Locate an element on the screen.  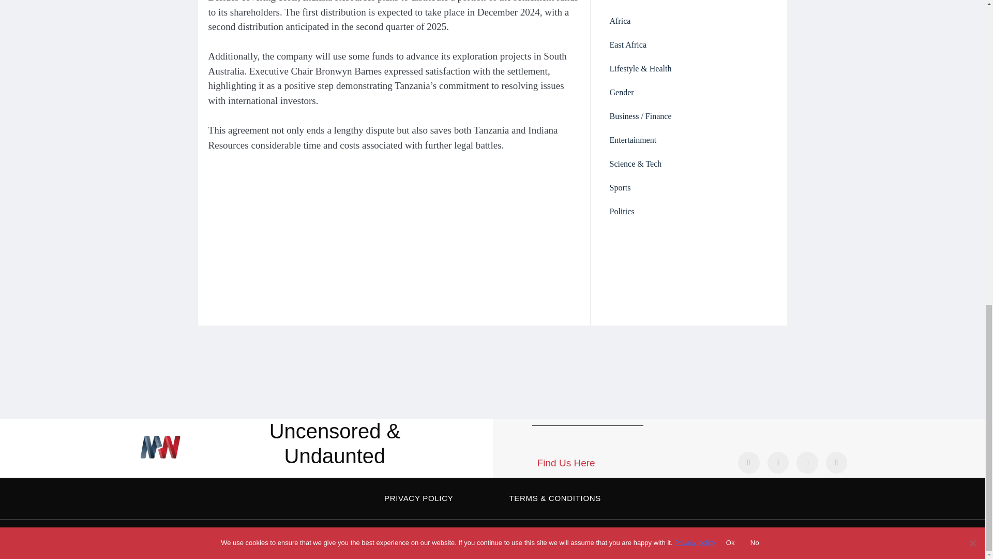
Entertainment is located at coordinates (689, 140).